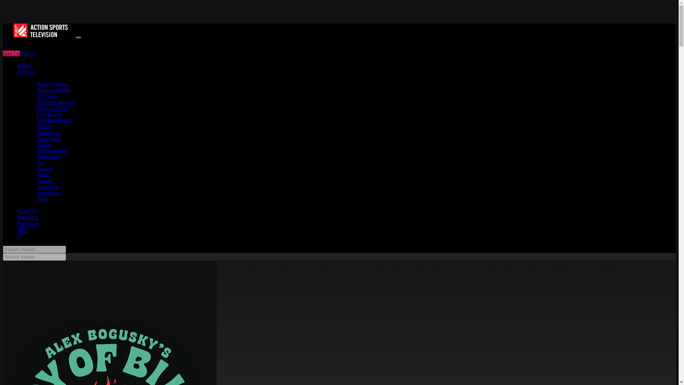 The image size is (684, 385). What do you see at coordinates (49, 192) in the screenshot?
I see `Motorsports` at bounding box center [49, 192].